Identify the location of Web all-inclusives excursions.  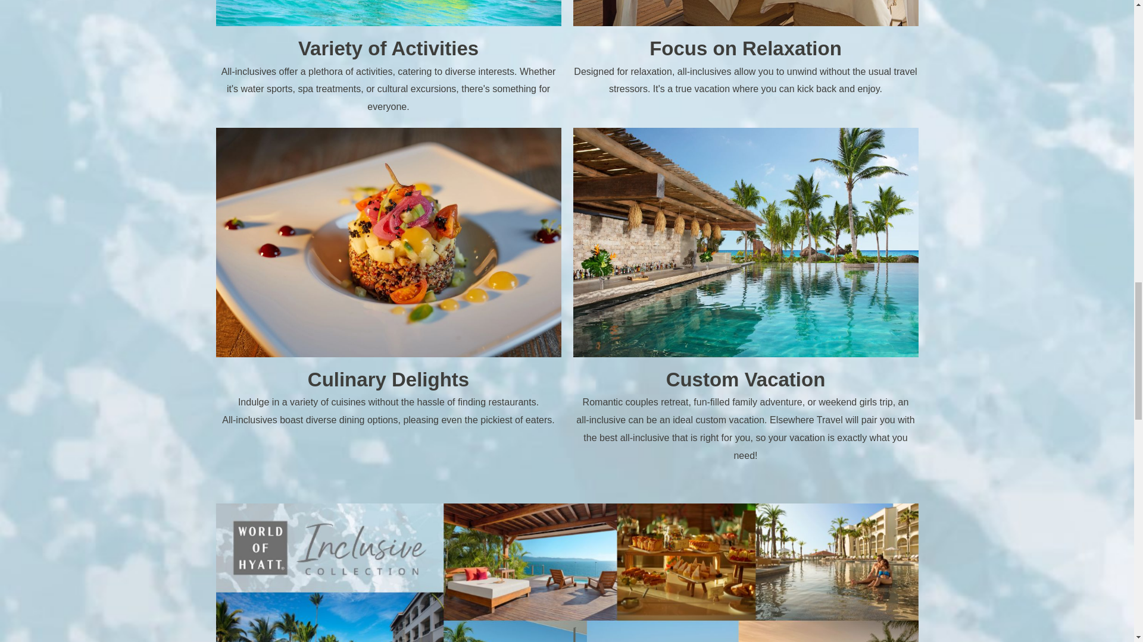
(388, 13).